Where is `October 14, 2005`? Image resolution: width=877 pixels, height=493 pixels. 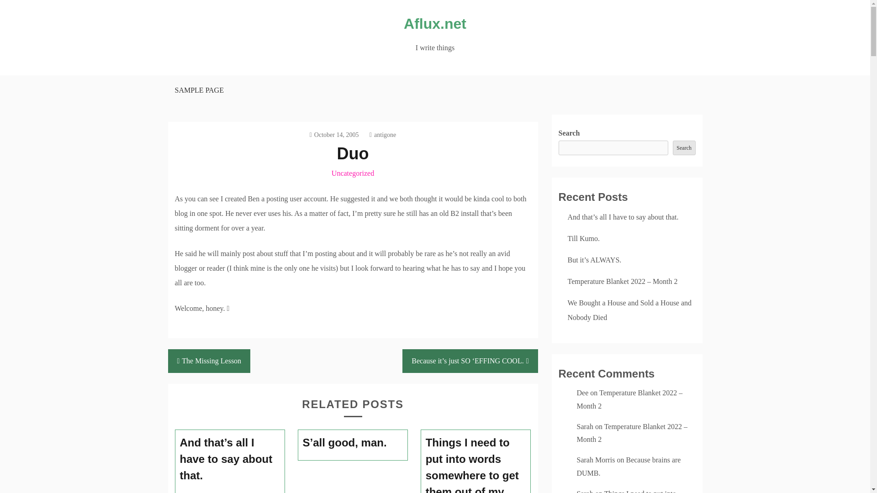
October 14, 2005 is located at coordinates (334, 135).